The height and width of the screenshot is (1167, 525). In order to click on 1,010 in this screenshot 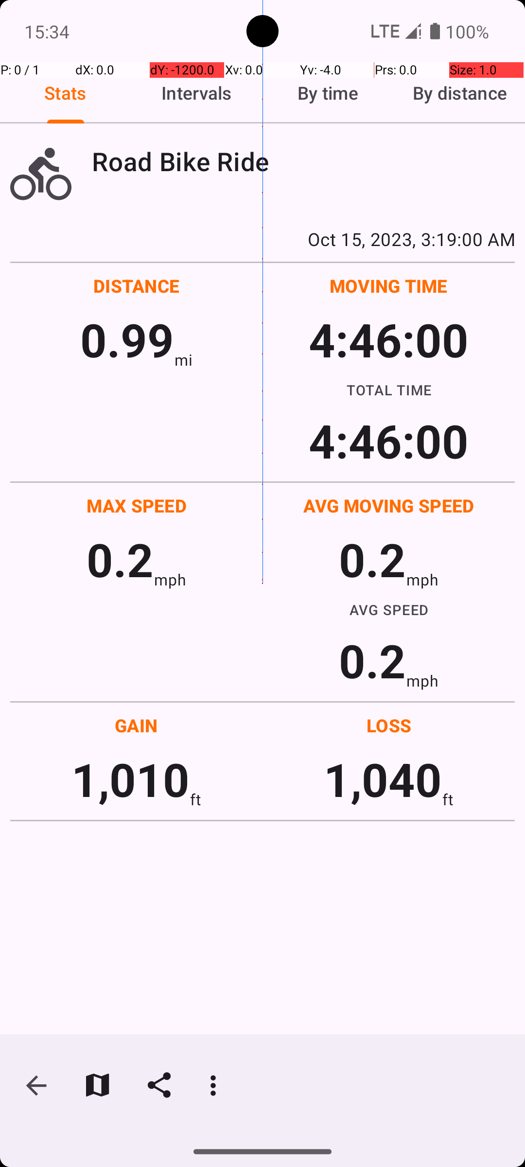, I will do `click(130, 779)`.